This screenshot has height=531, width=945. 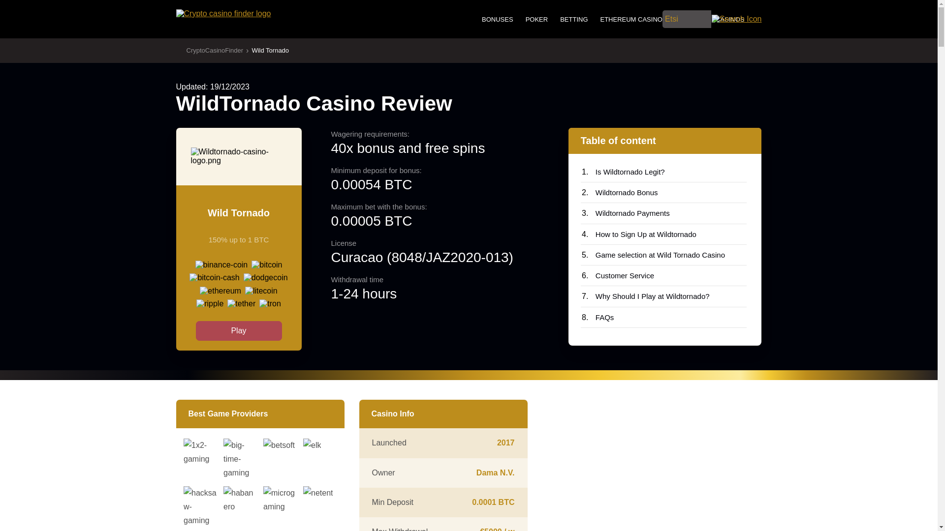 What do you see at coordinates (712, 20) in the screenshot?
I see `DOGECOIN CASINOS` at bounding box center [712, 20].